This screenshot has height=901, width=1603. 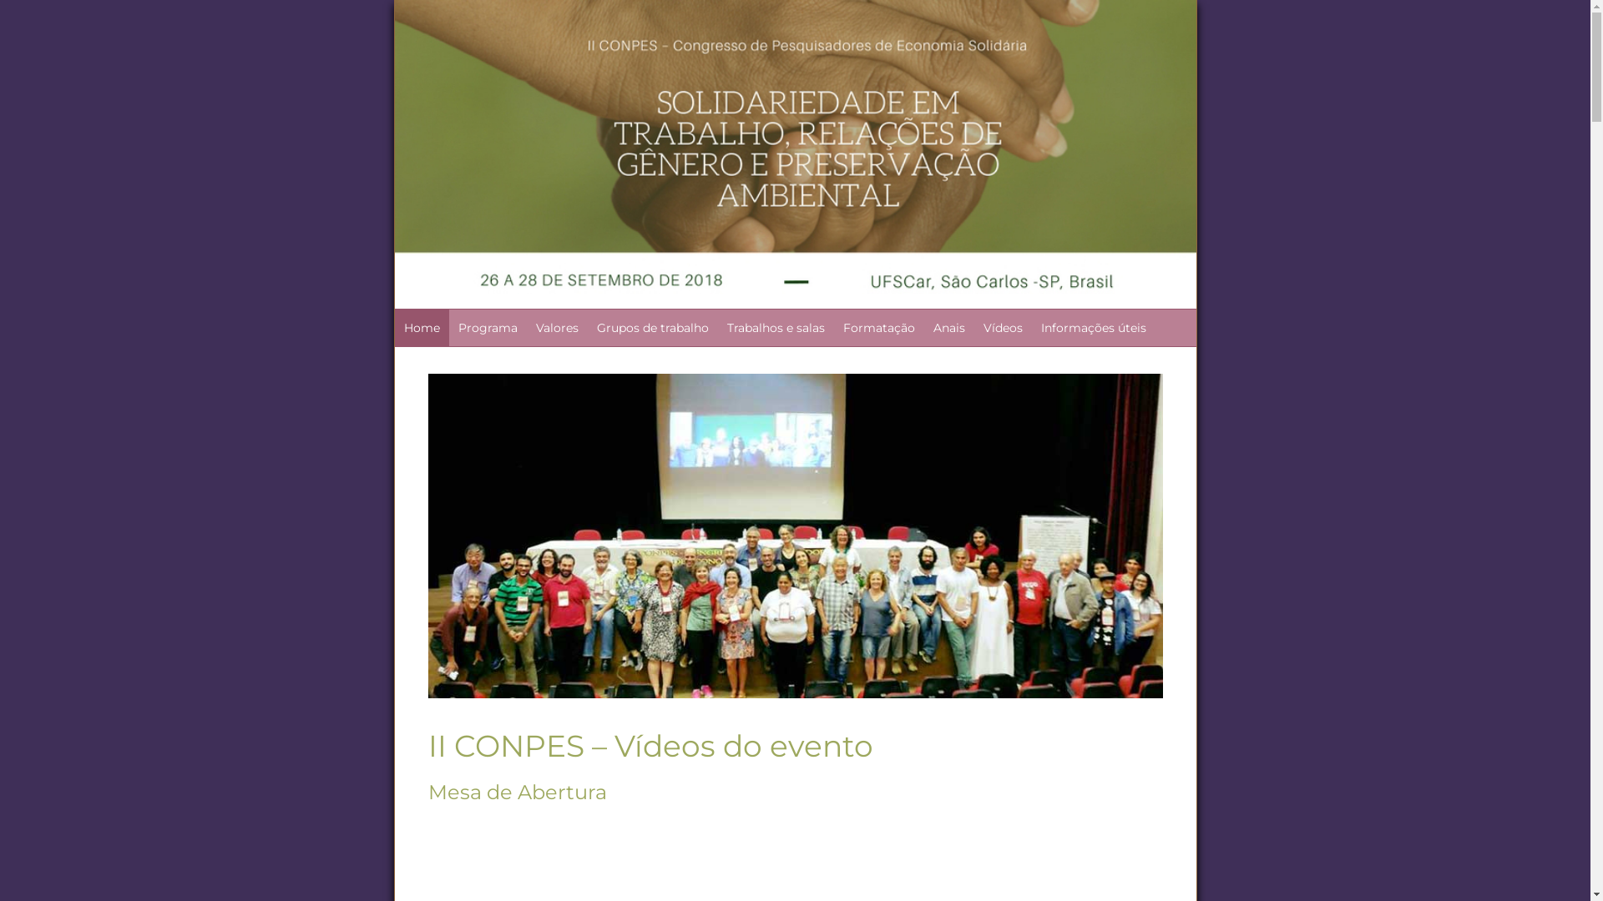 What do you see at coordinates (488, 328) in the screenshot?
I see `Programa` at bounding box center [488, 328].